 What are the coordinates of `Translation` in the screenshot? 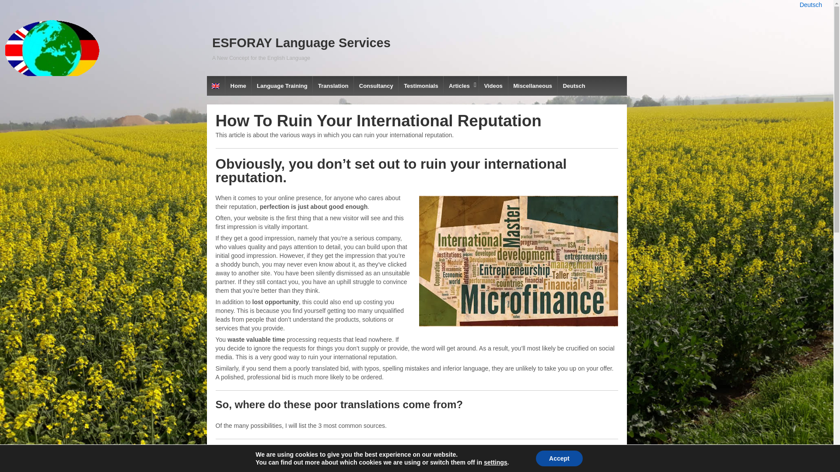 It's located at (333, 86).